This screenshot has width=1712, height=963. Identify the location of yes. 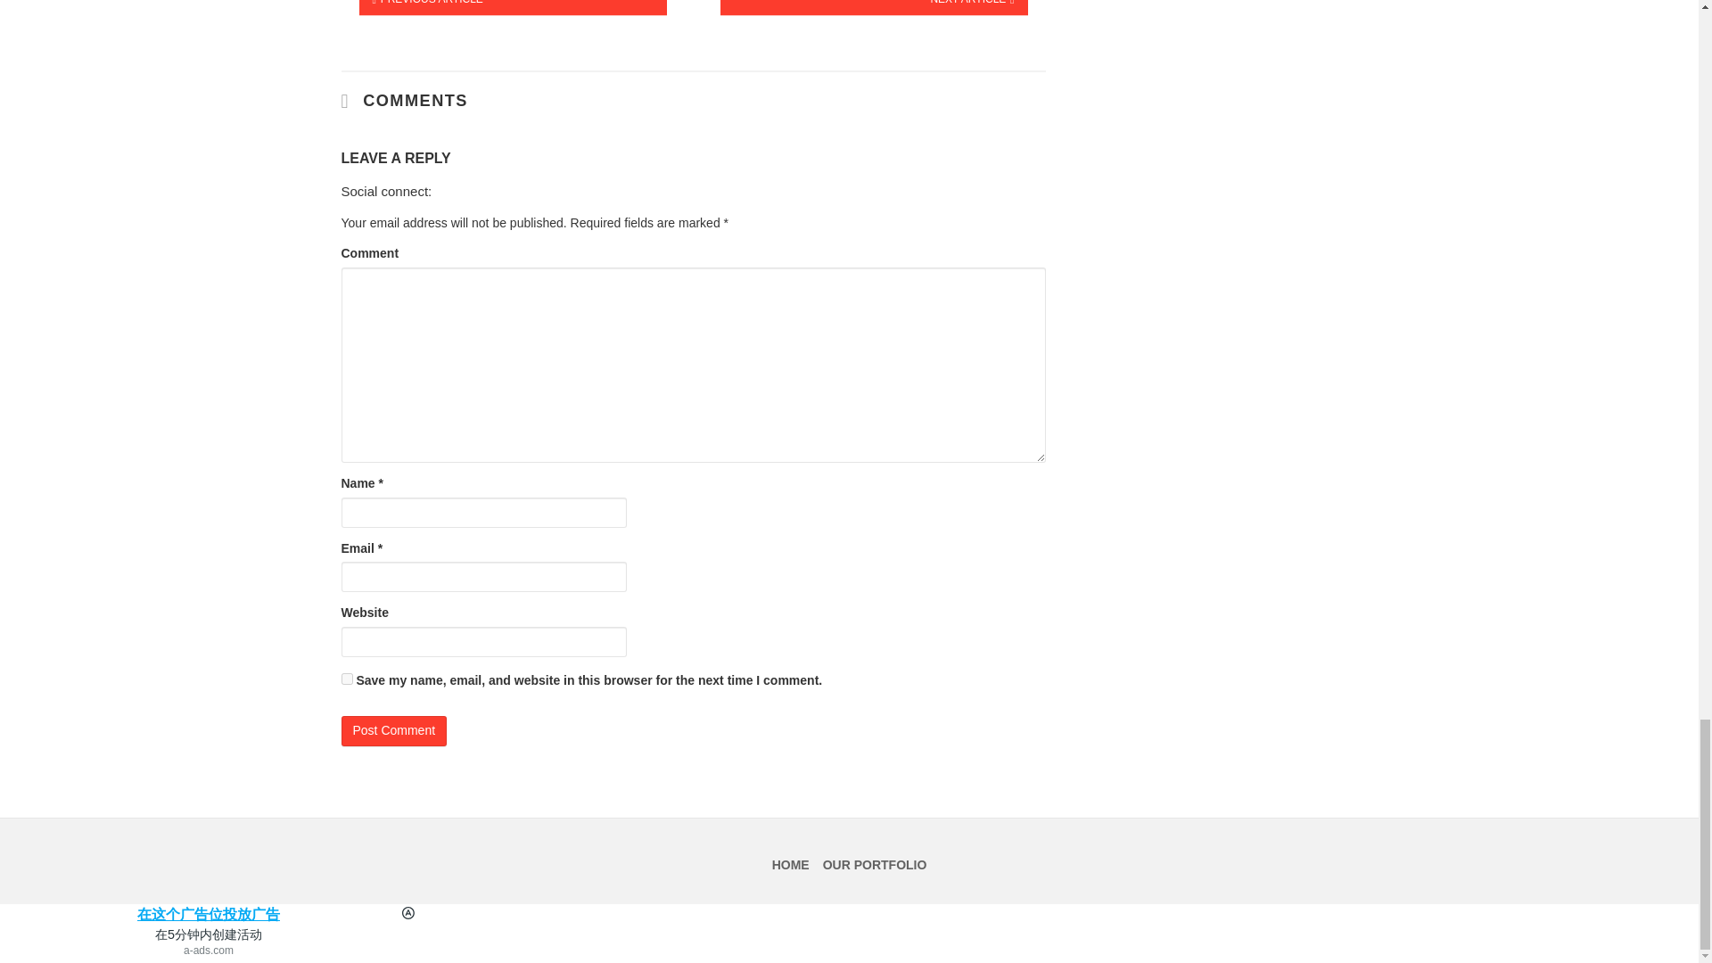
(346, 678).